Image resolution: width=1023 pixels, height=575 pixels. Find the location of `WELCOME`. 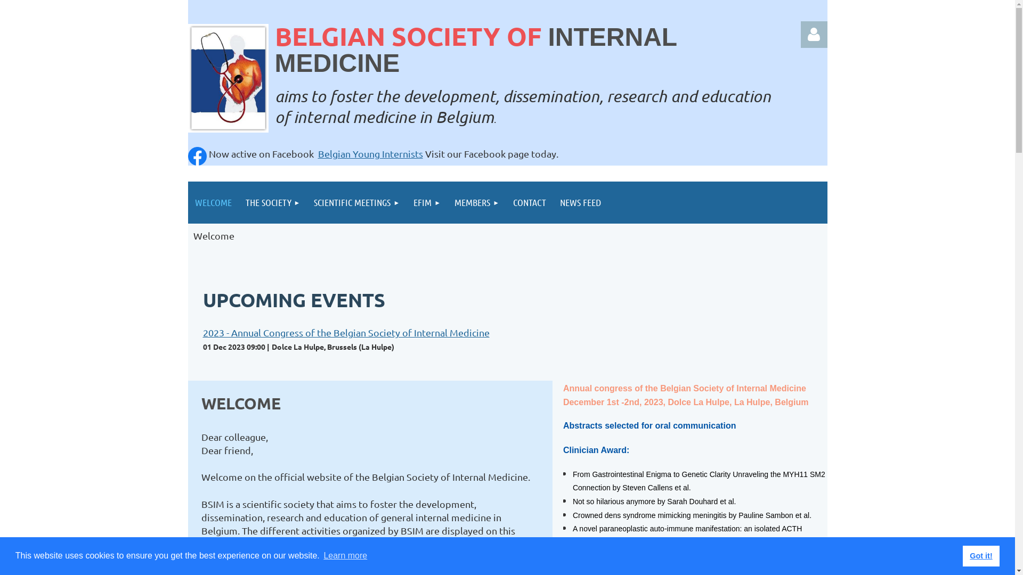

WELCOME is located at coordinates (213, 202).